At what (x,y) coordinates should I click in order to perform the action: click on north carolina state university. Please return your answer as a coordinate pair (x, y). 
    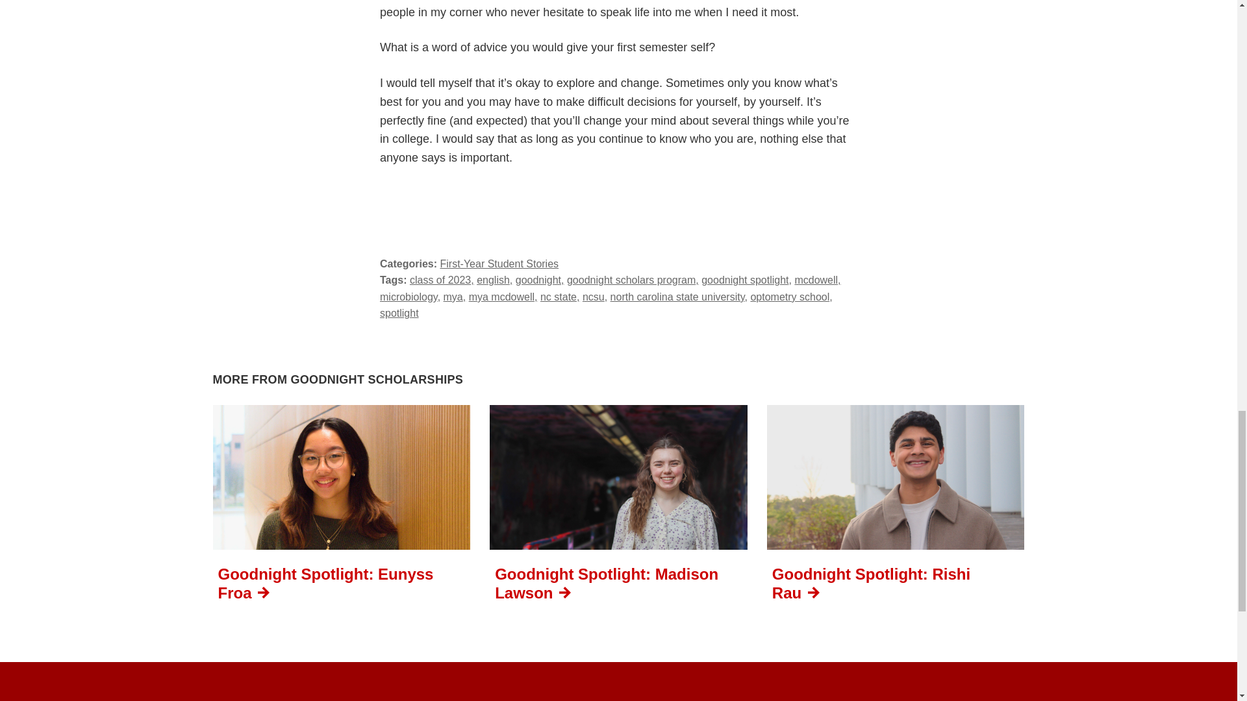
    Looking at the image, I should click on (679, 297).